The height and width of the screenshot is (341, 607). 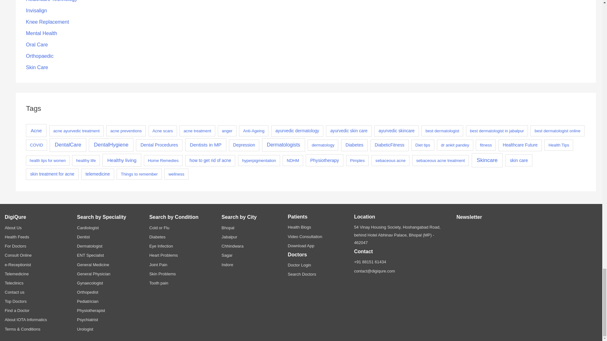 I want to click on About Us, so click(x=13, y=228).